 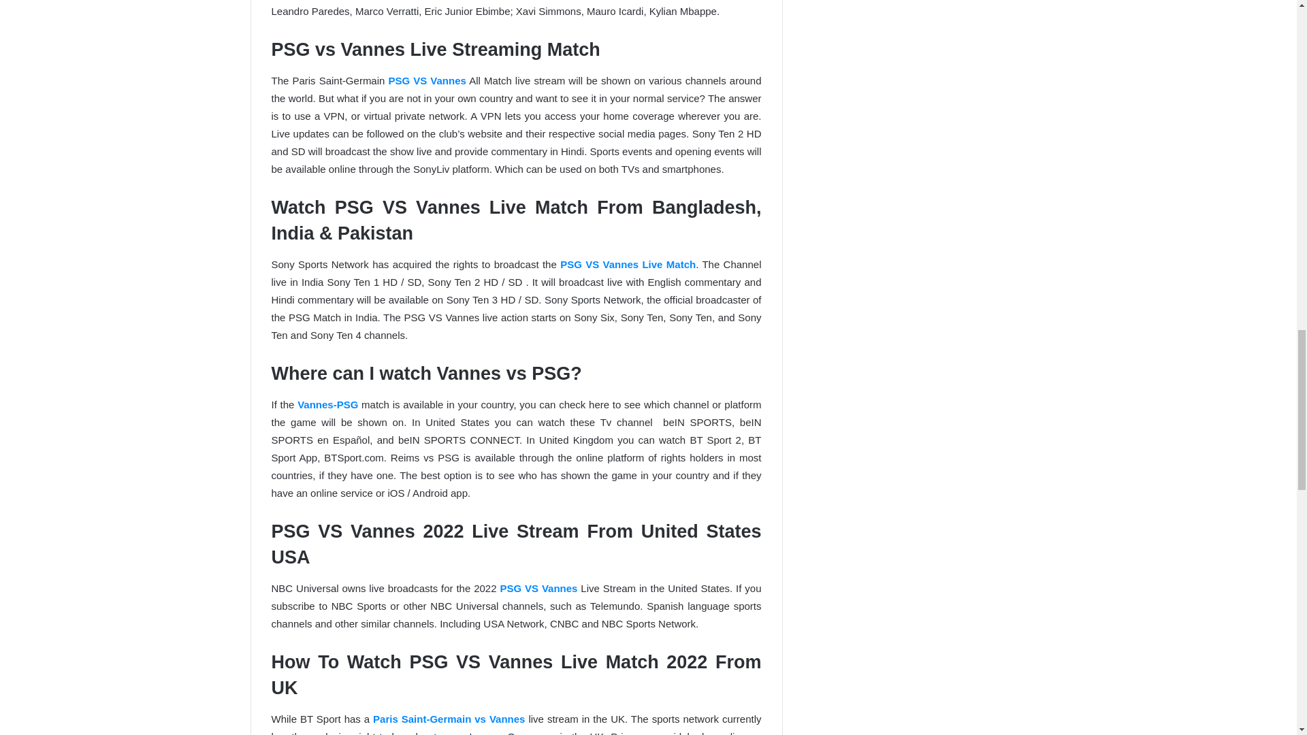 What do you see at coordinates (426, 80) in the screenshot?
I see `PSG VS Vannes` at bounding box center [426, 80].